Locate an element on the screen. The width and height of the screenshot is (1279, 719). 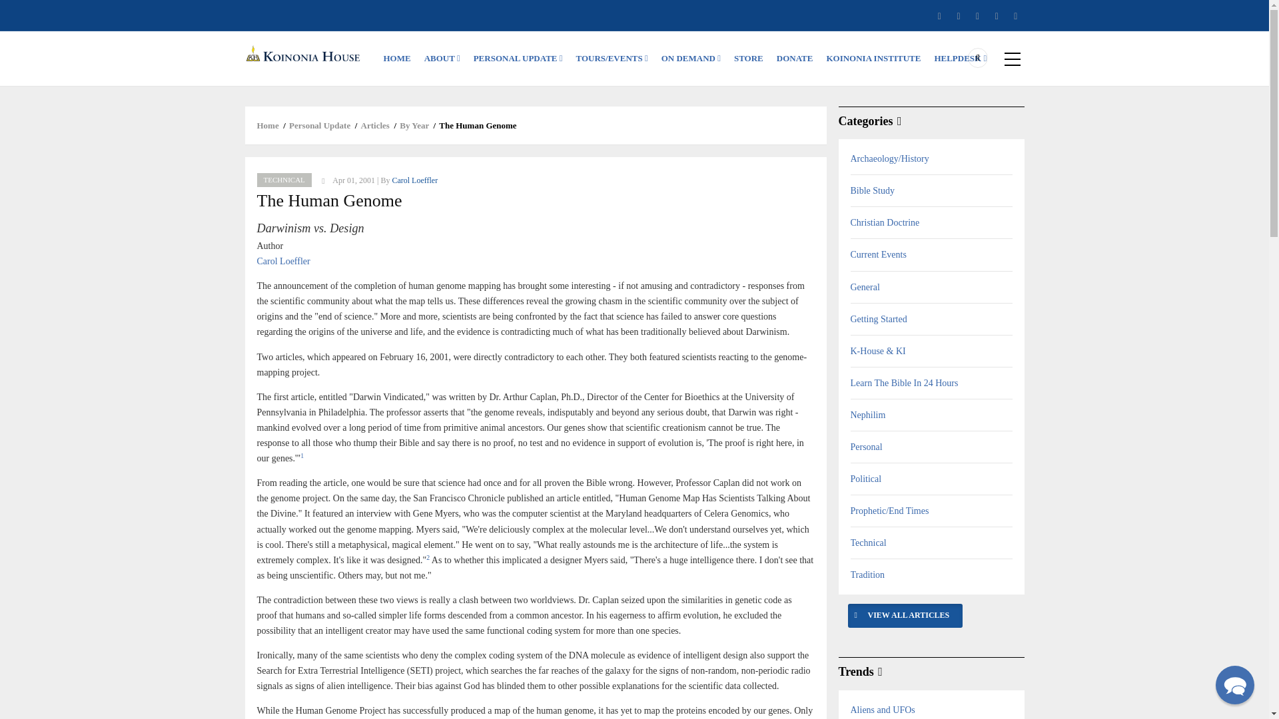
PERSONAL UPDATE is located at coordinates (518, 59).